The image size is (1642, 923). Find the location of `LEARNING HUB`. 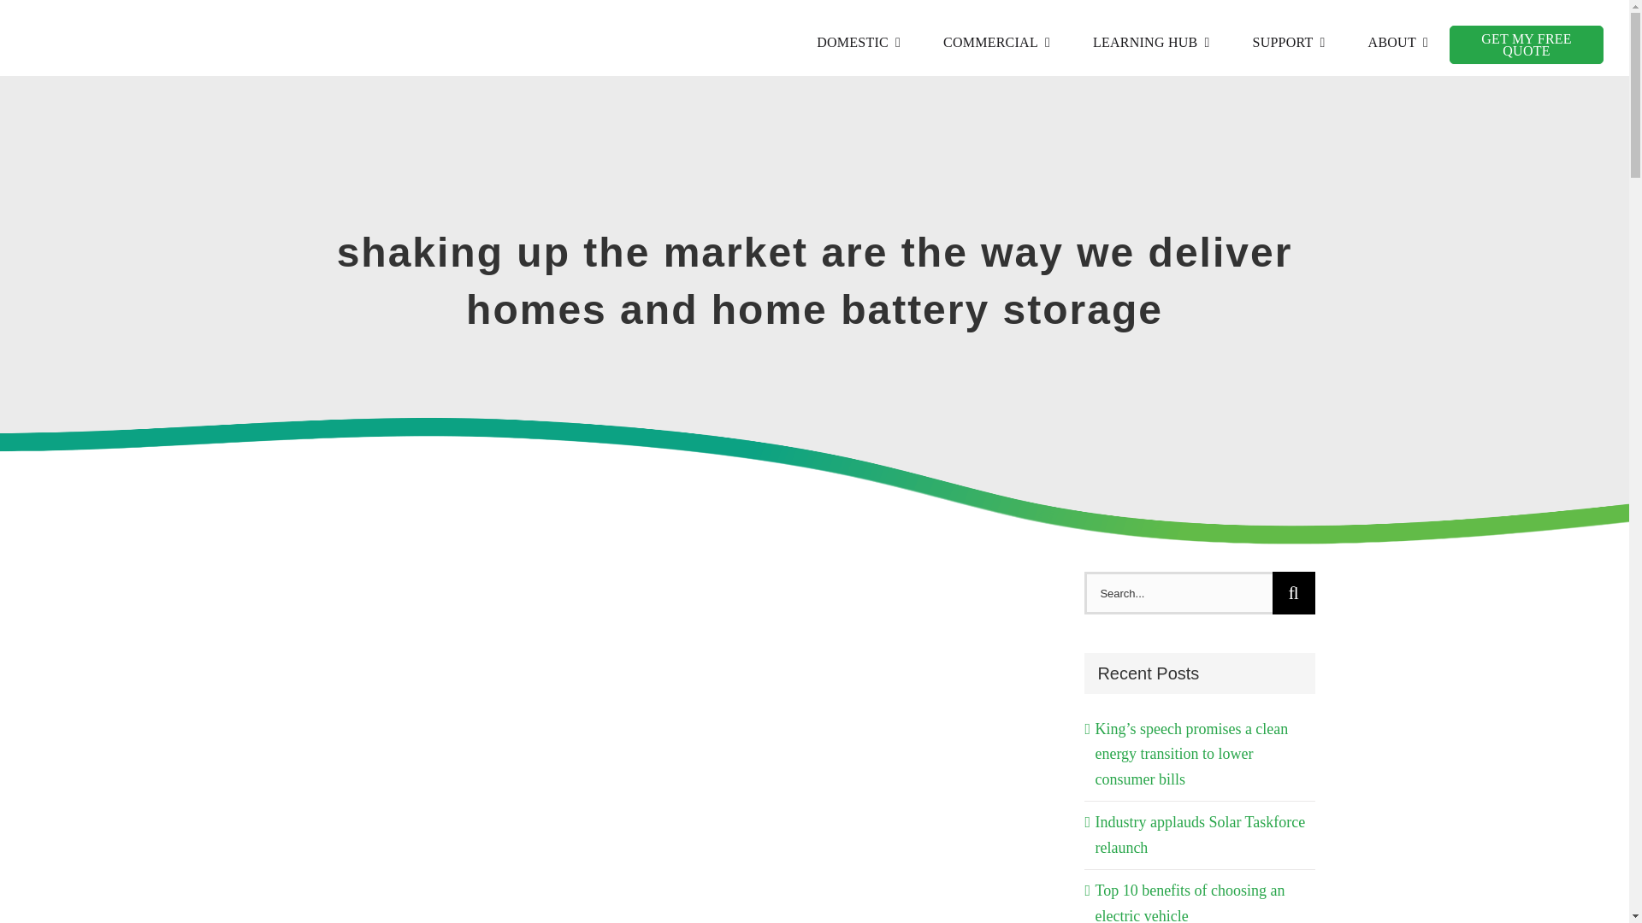

LEARNING HUB is located at coordinates (1151, 43).